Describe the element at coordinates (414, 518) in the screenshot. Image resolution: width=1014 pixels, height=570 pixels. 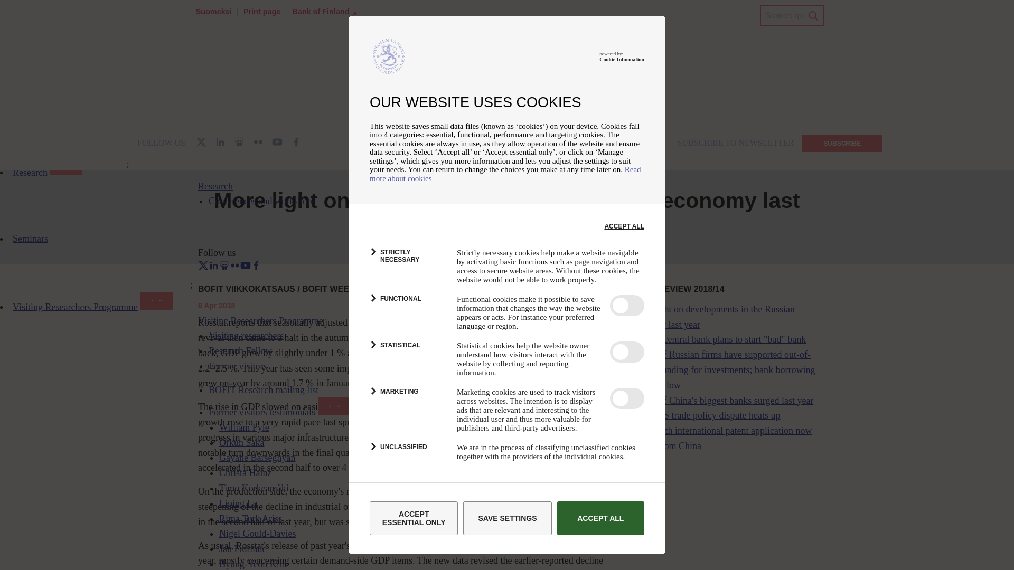
I see `ACCEPT ESSENTIAL ONLY` at that location.